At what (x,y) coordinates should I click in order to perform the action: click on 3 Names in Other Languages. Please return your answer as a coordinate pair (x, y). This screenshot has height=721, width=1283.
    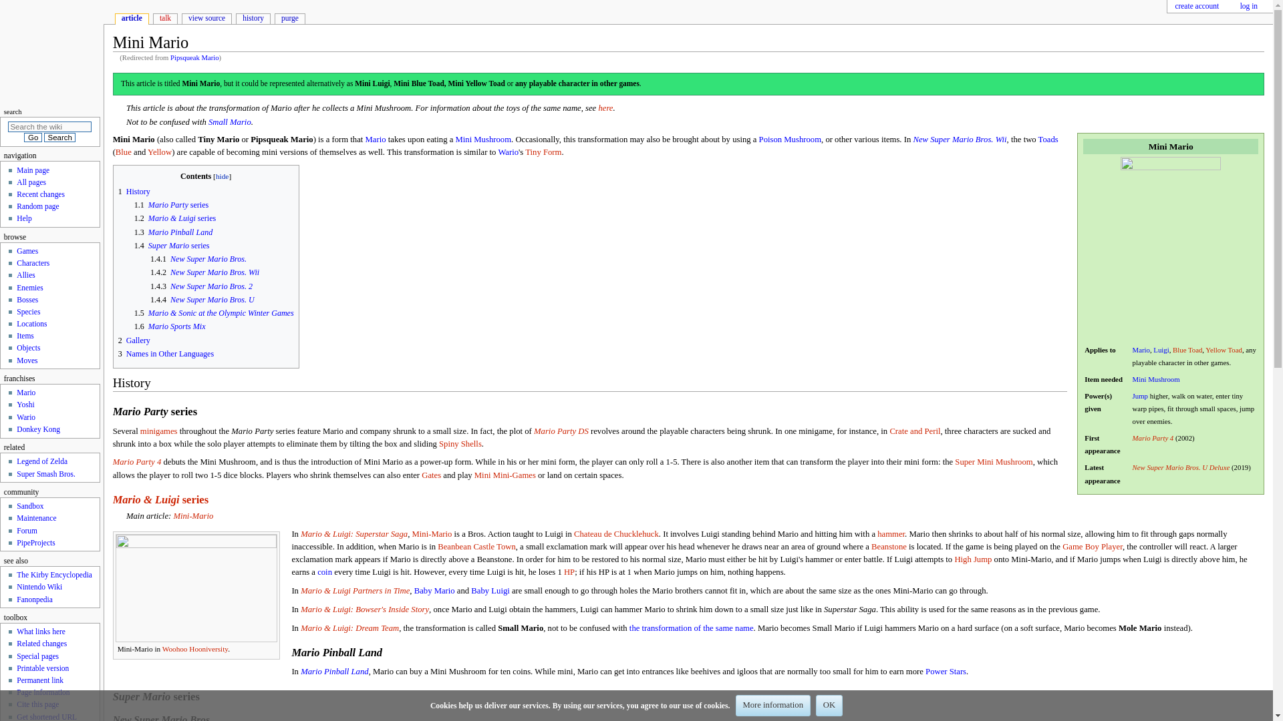
    Looking at the image, I should click on (166, 353).